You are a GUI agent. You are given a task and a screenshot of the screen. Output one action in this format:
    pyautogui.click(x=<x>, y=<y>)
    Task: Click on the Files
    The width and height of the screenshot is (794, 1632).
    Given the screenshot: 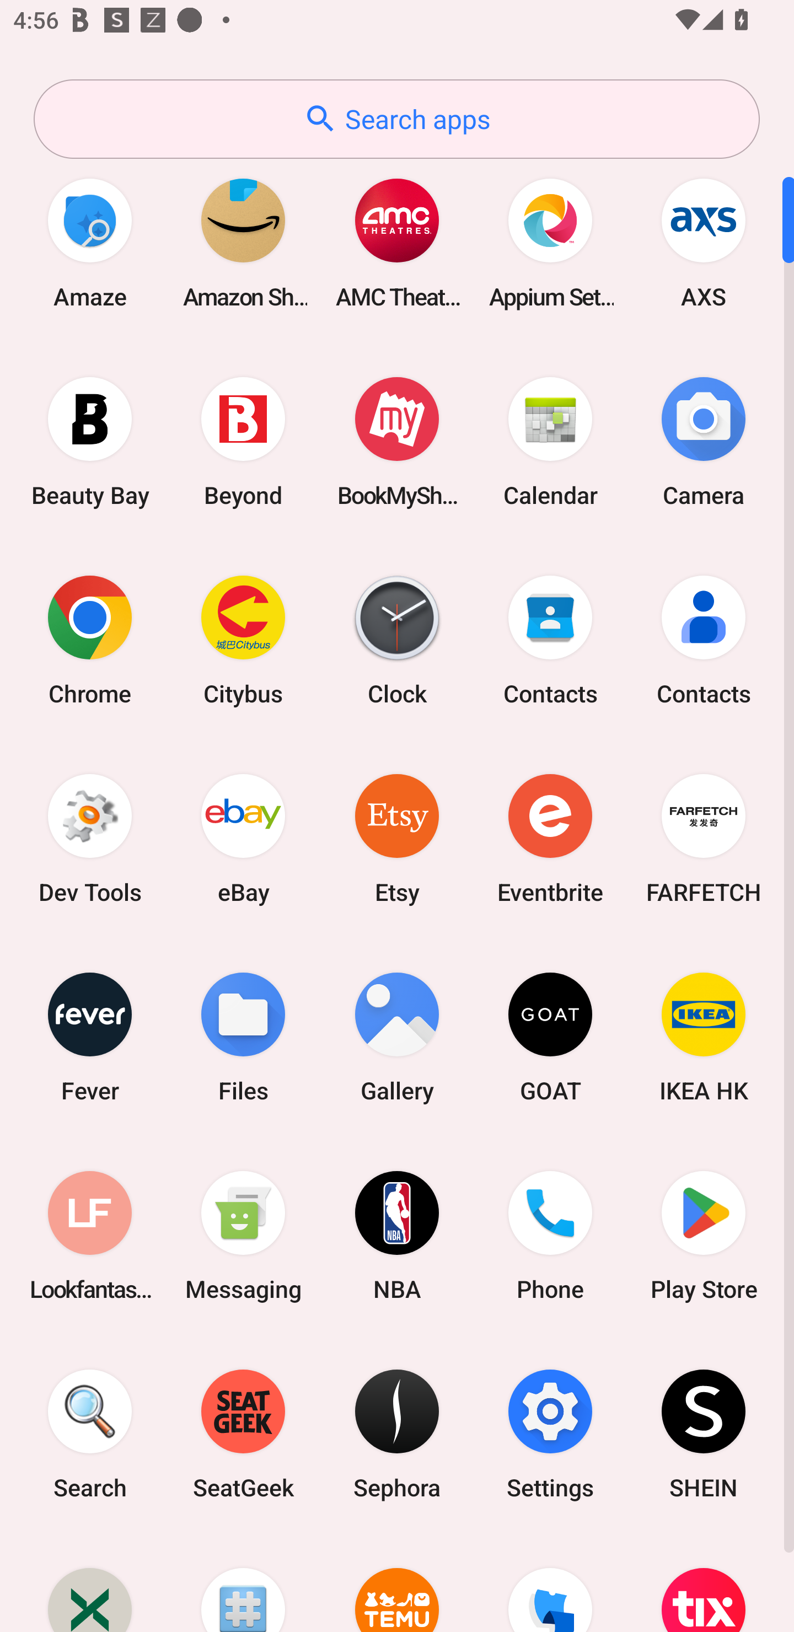 What is the action you would take?
    pyautogui.click(x=243, y=1037)
    